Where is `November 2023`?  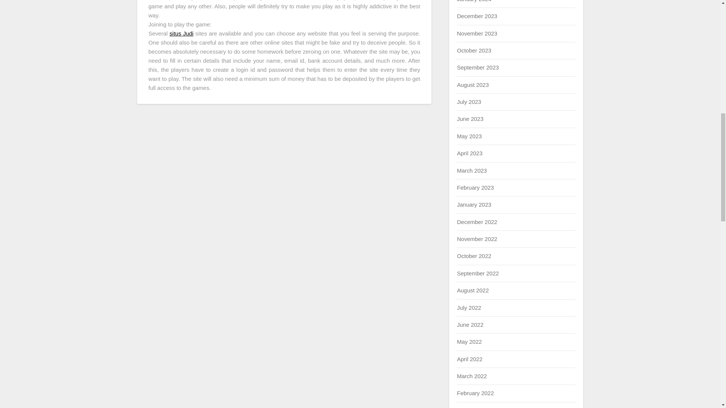
November 2023 is located at coordinates (477, 33).